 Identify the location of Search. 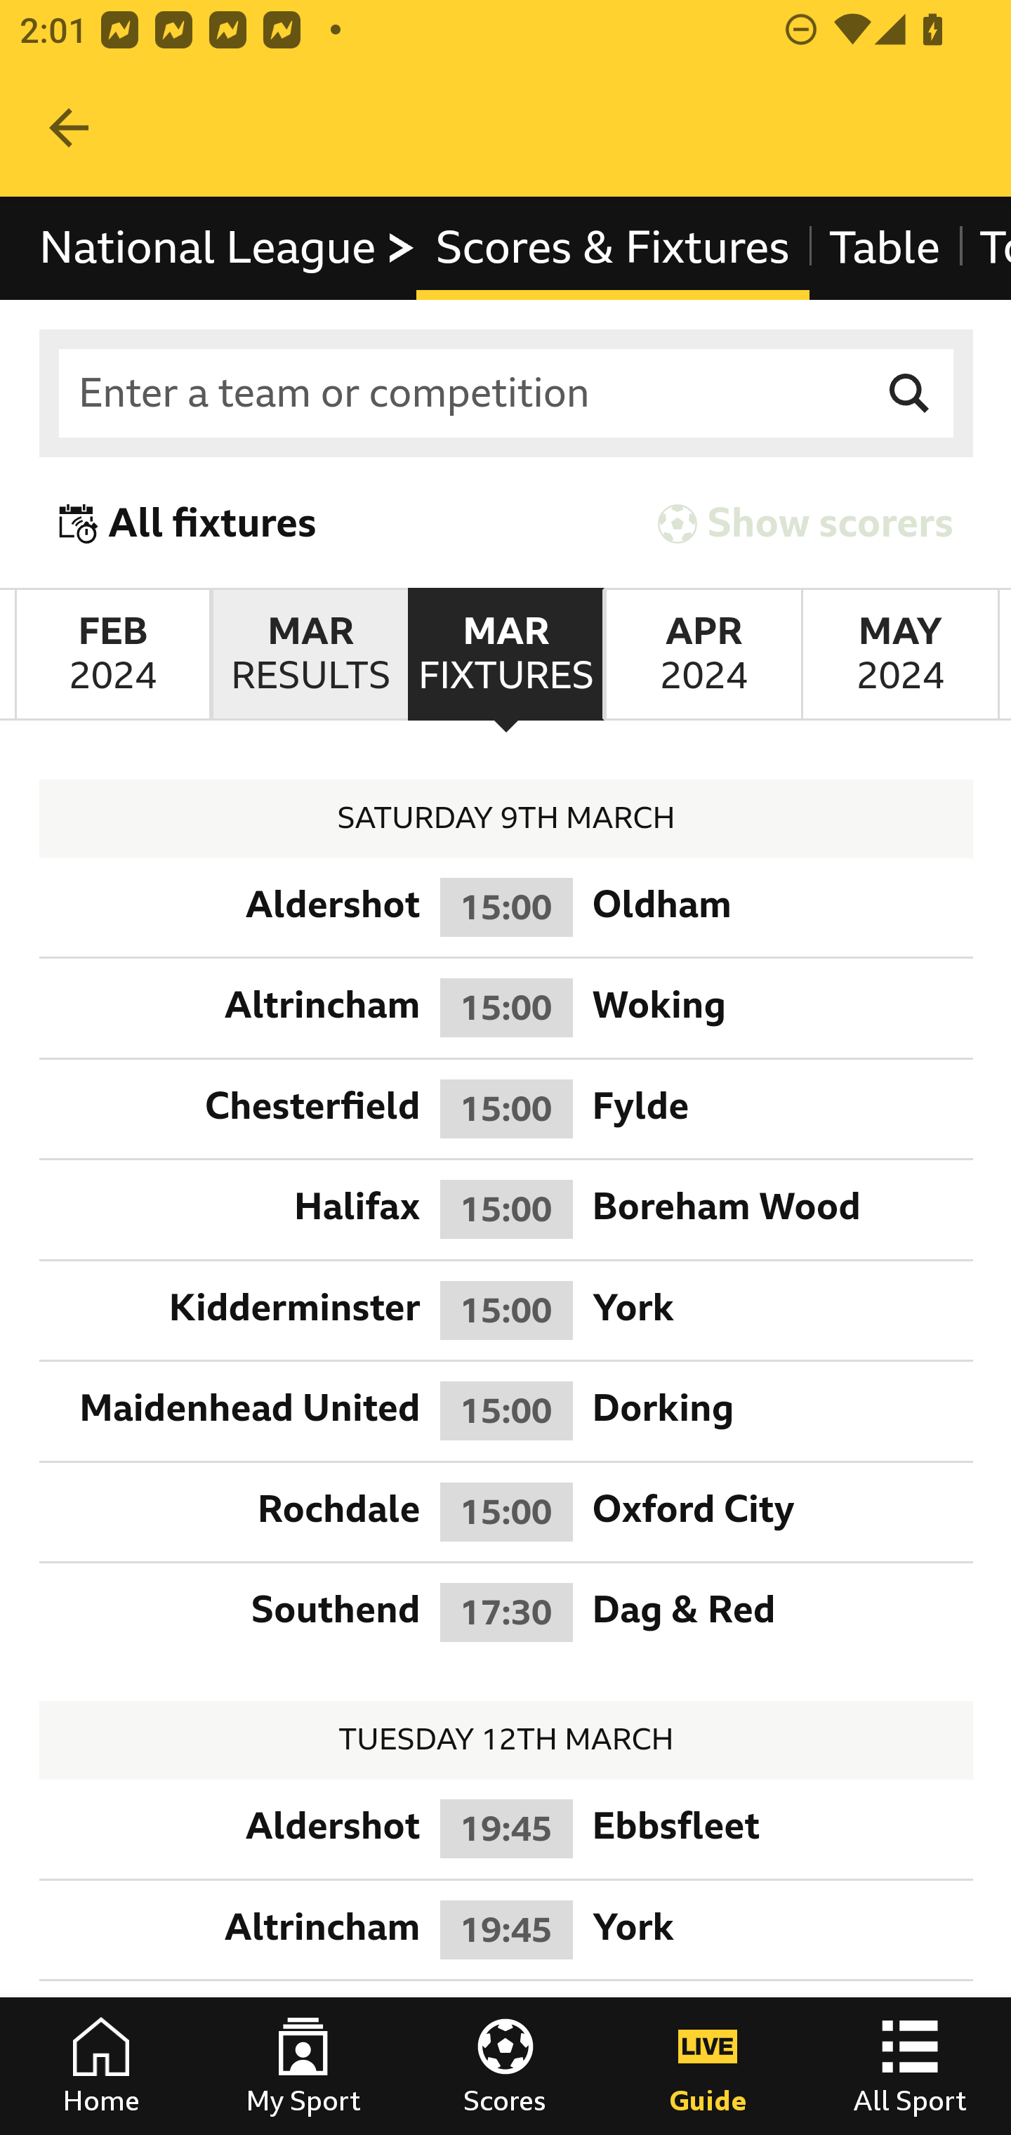
(910, 393).